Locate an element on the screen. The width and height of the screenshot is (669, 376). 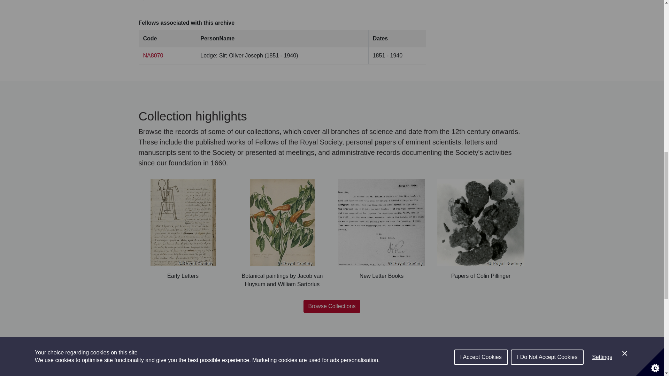
Show related Persons records. is located at coordinates (153, 56).